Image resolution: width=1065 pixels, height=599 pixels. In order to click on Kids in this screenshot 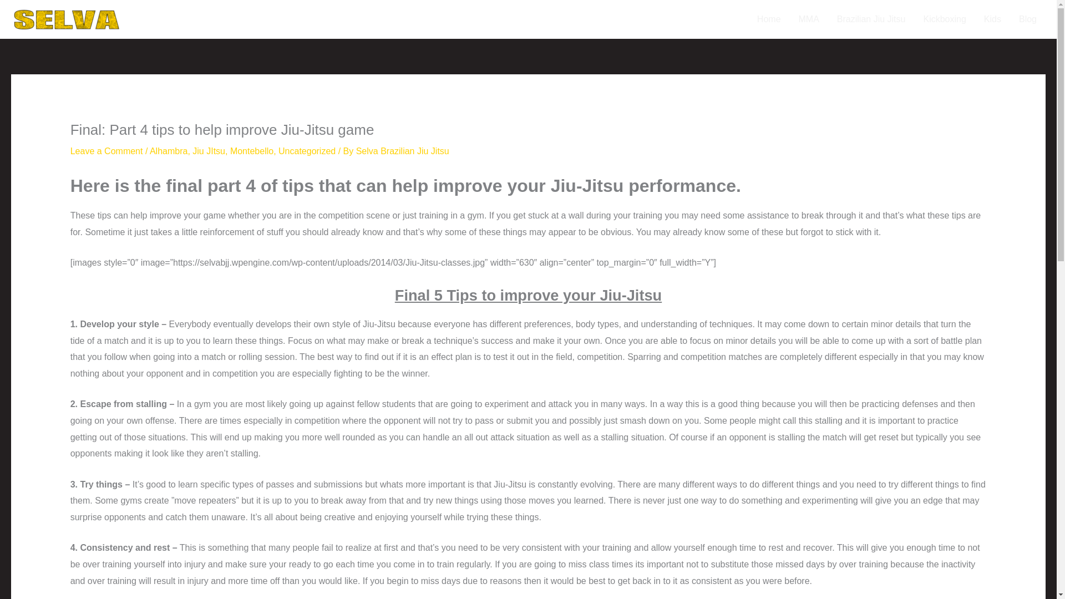, I will do `click(992, 19)`.